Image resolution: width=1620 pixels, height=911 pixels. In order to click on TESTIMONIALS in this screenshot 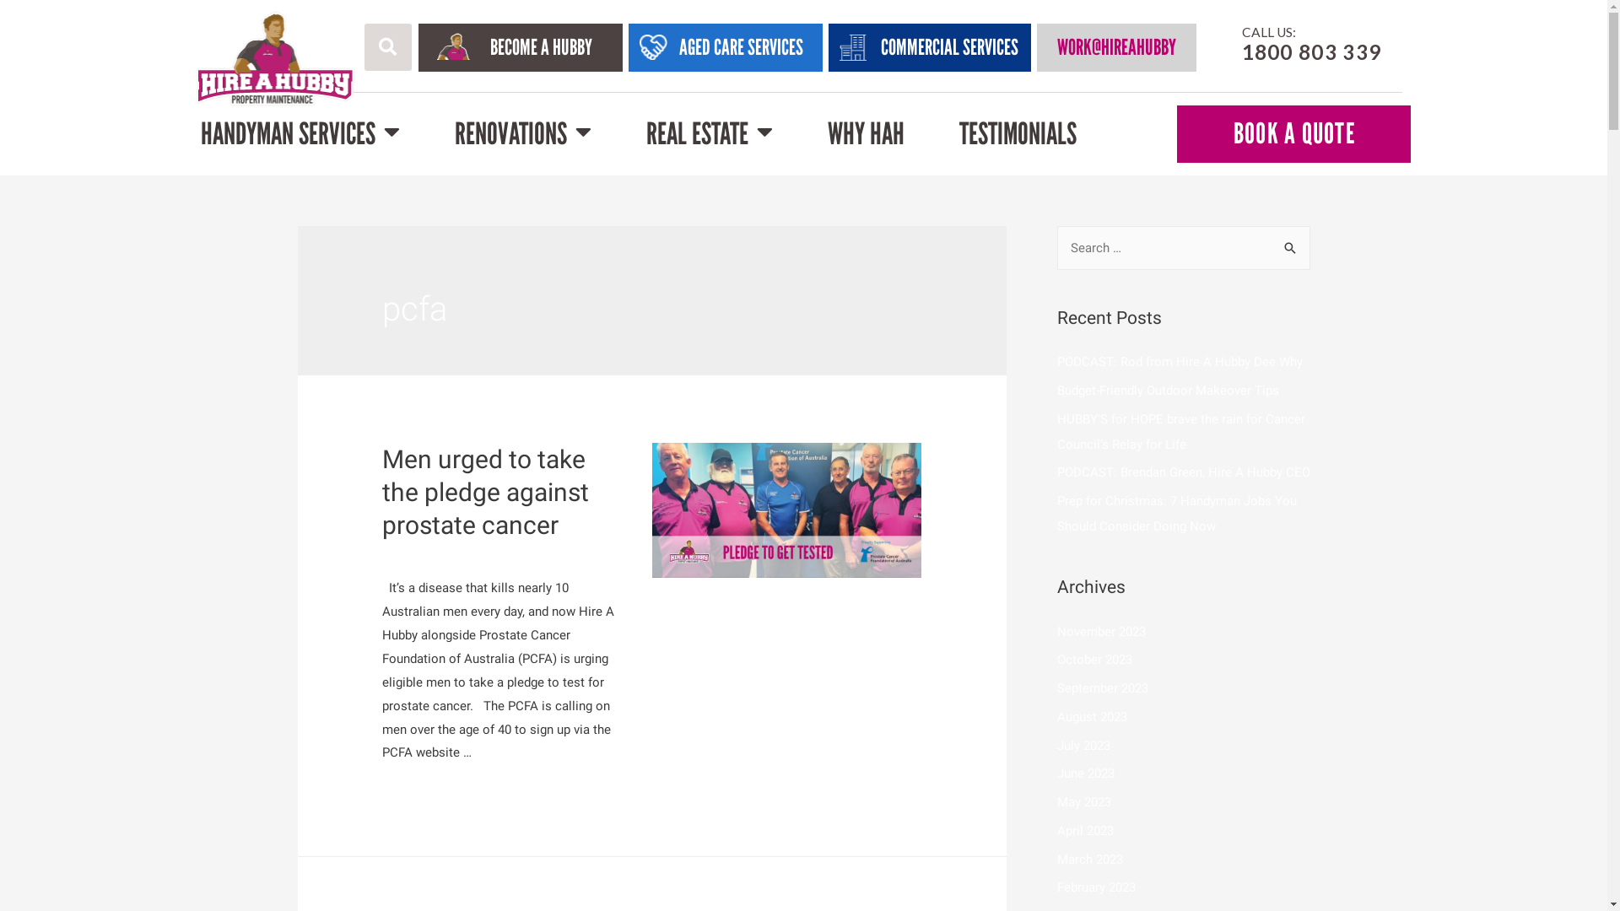, I will do `click(1018, 134)`.